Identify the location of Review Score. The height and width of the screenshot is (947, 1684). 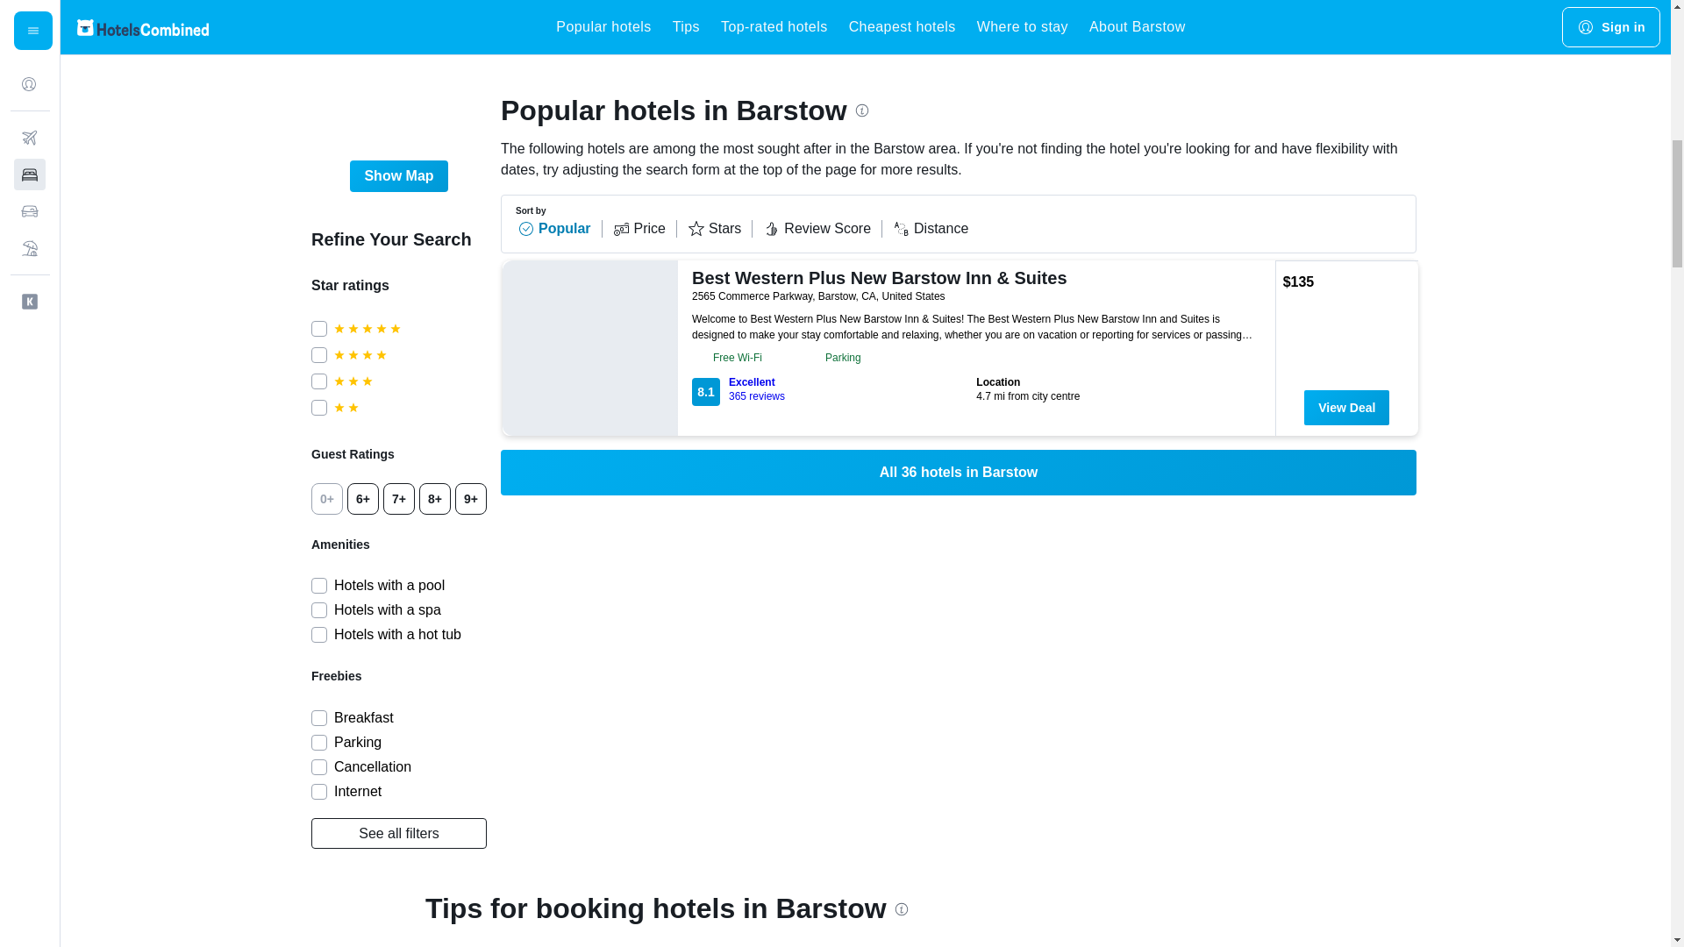
(823, 228).